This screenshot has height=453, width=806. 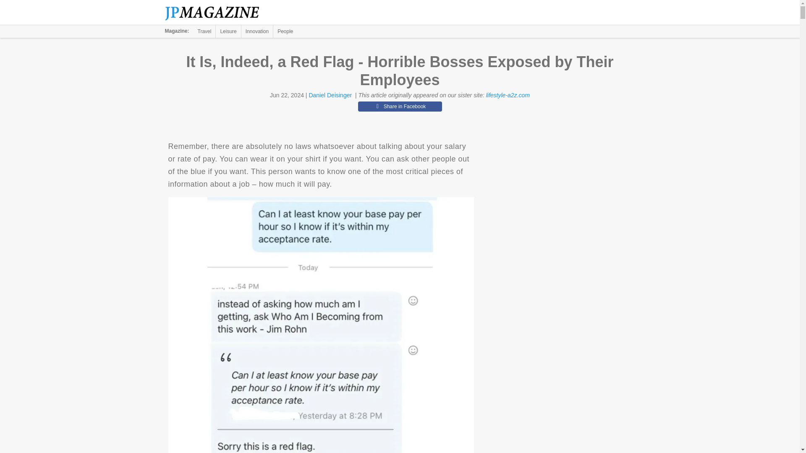 I want to click on People, so click(x=285, y=31).